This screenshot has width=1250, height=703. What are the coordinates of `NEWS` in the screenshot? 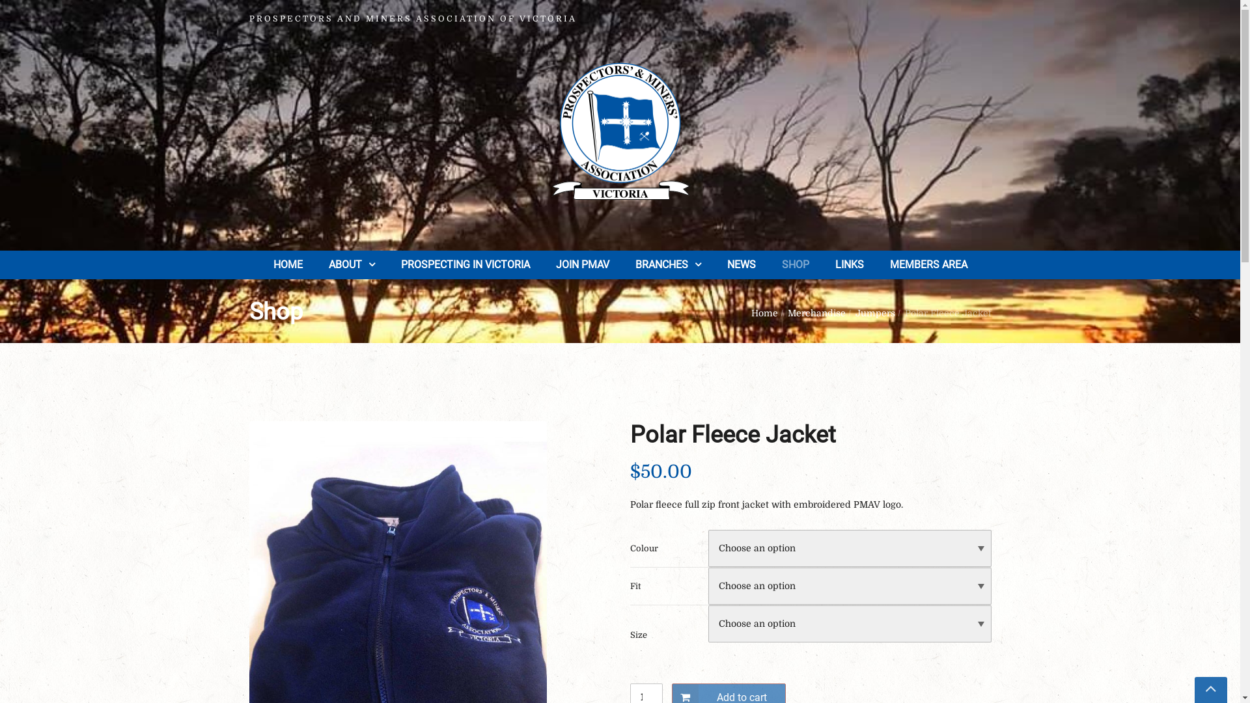 It's located at (741, 264).